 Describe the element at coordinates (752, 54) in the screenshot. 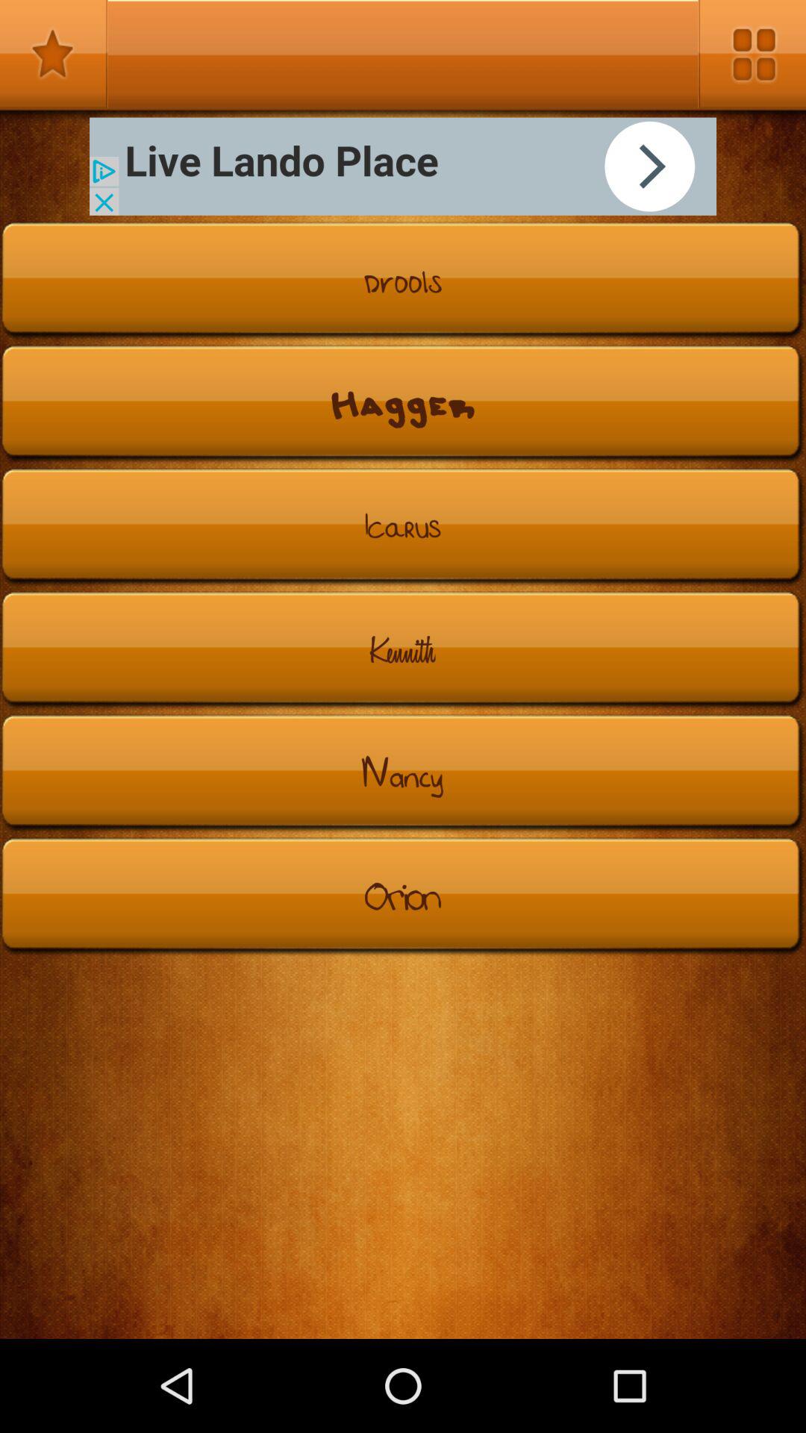

I see `search options` at that location.